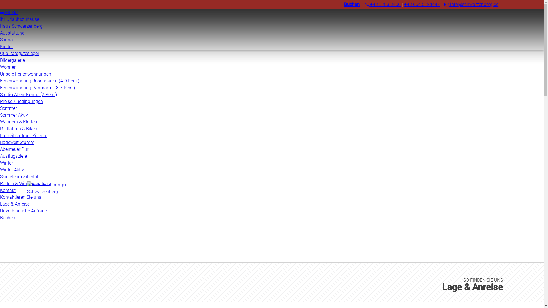 The image size is (548, 308). What do you see at coordinates (13, 60) in the screenshot?
I see `Bildergalerie` at bounding box center [13, 60].